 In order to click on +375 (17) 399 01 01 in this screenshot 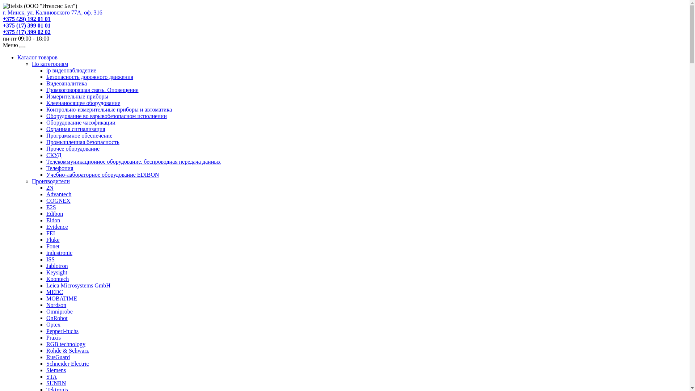, I will do `click(27, 25)`.